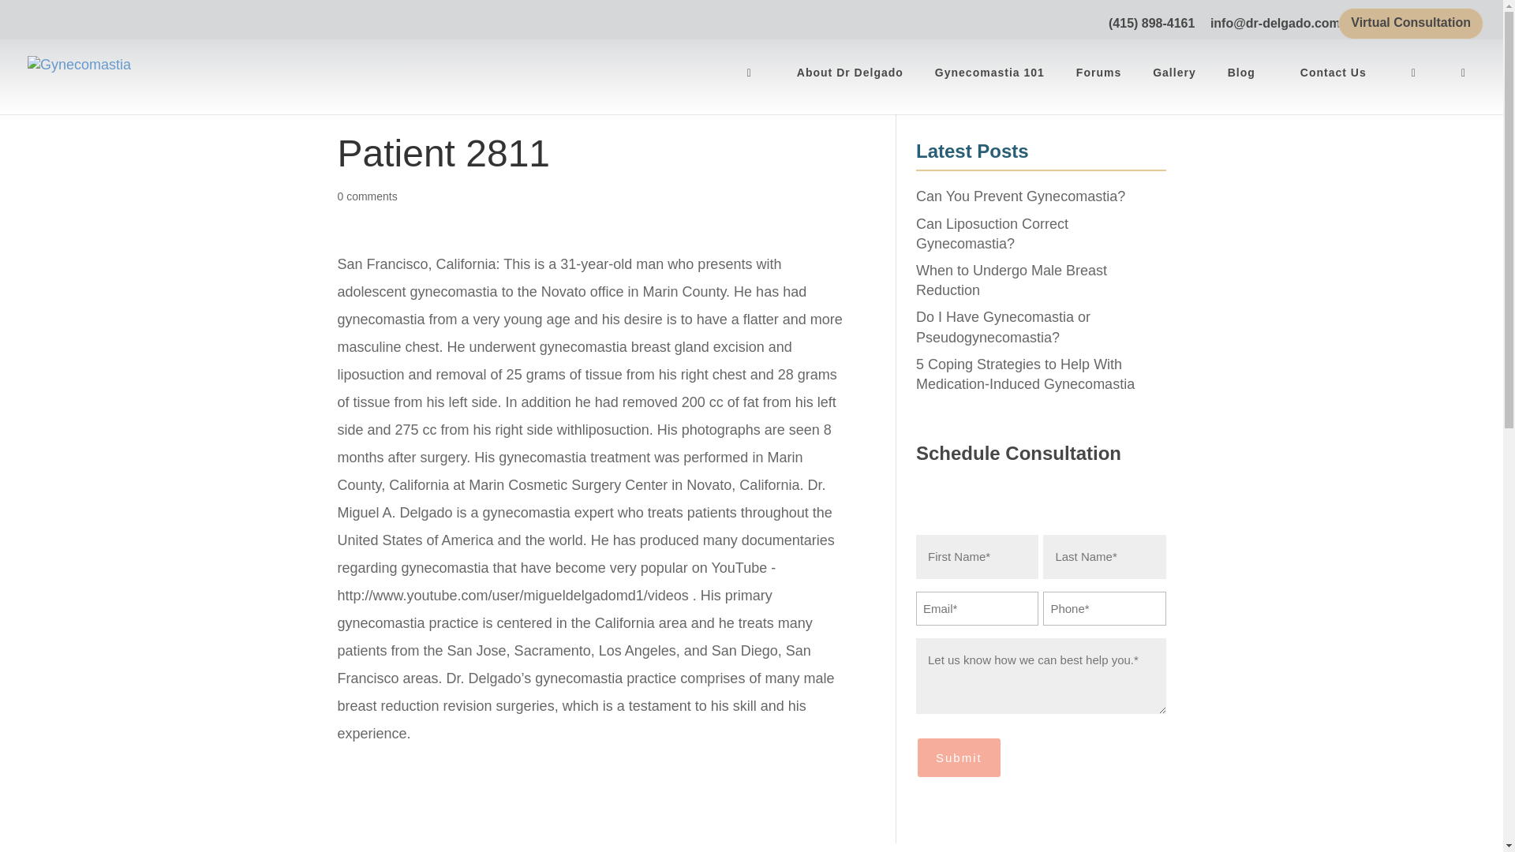 The image size is (1515, 852). I want to click on Gynecomastia 101, so click(991, 85).